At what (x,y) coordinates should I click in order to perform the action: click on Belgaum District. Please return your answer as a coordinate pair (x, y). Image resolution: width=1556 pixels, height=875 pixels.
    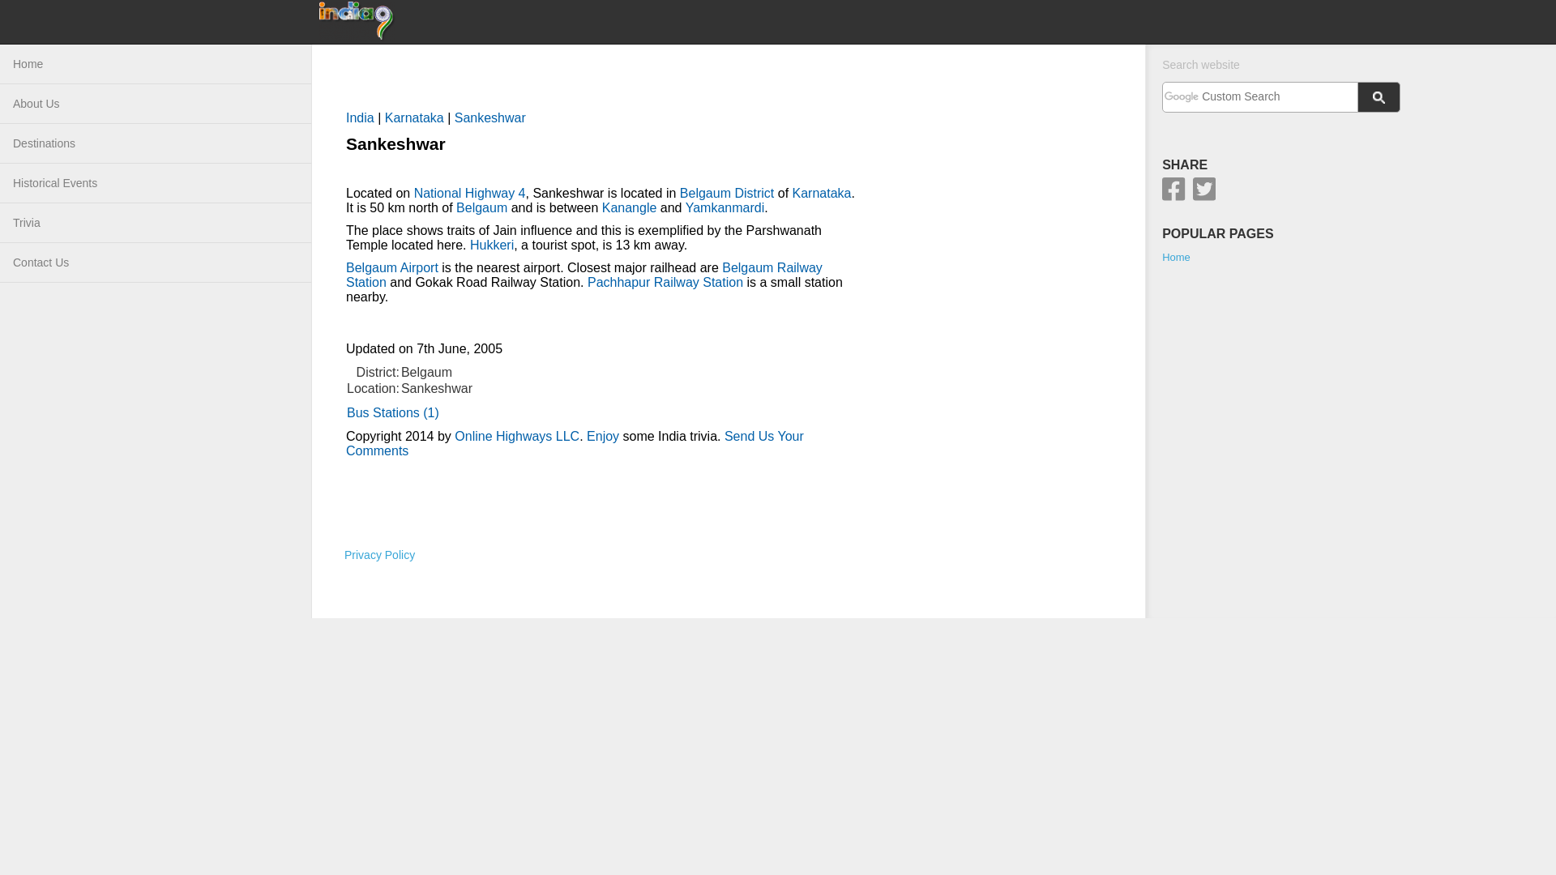
    Looking at the image, I should click on (726, 193).